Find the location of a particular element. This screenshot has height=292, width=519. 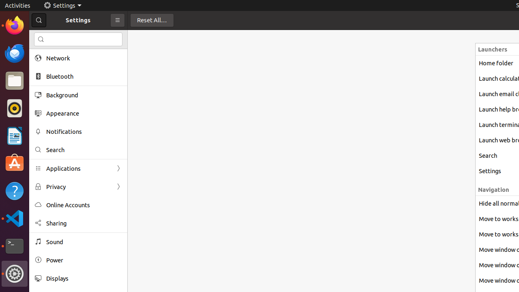

edit-find-symbolic is located at coordinates (41, 39).